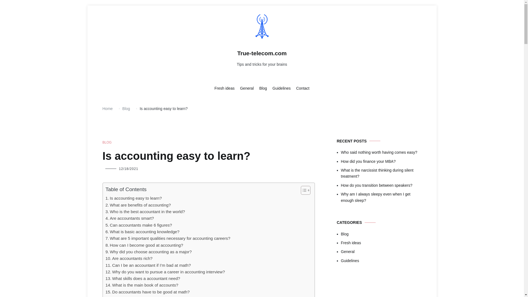 The image size is (528, 297). I want to click on General, so click(247, 89).